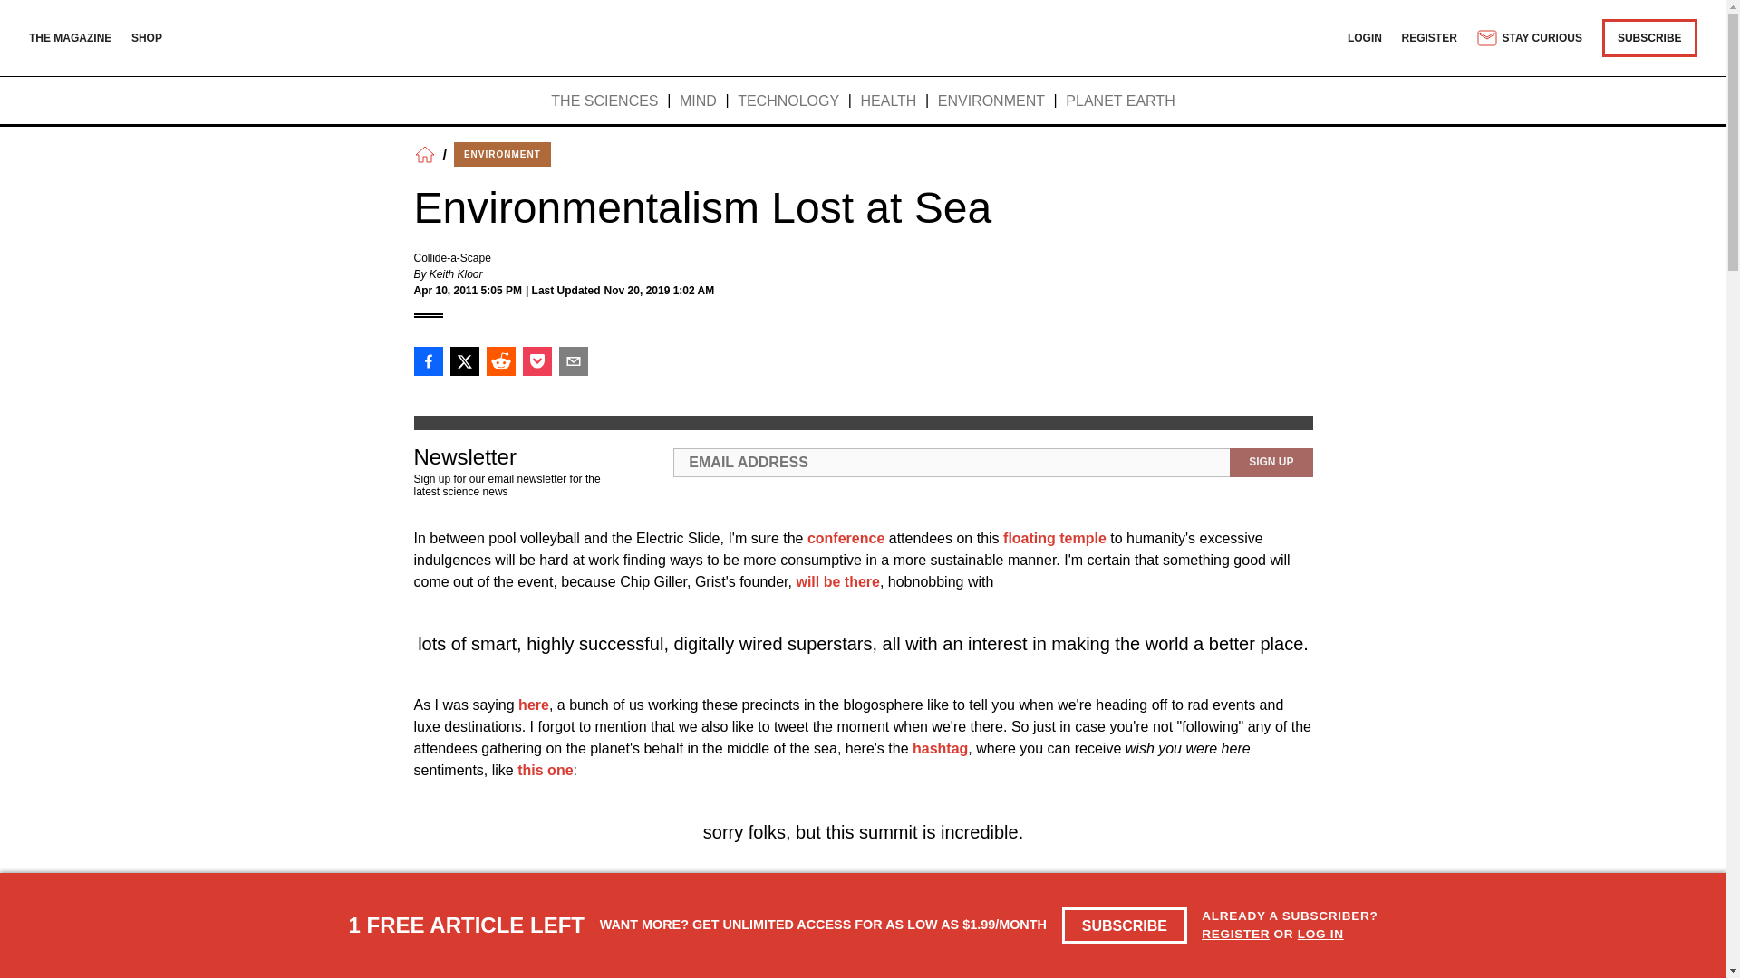 This screenshot has height=978, width=1740. I want to click on TECHNOLOGY, so click(788, 101).